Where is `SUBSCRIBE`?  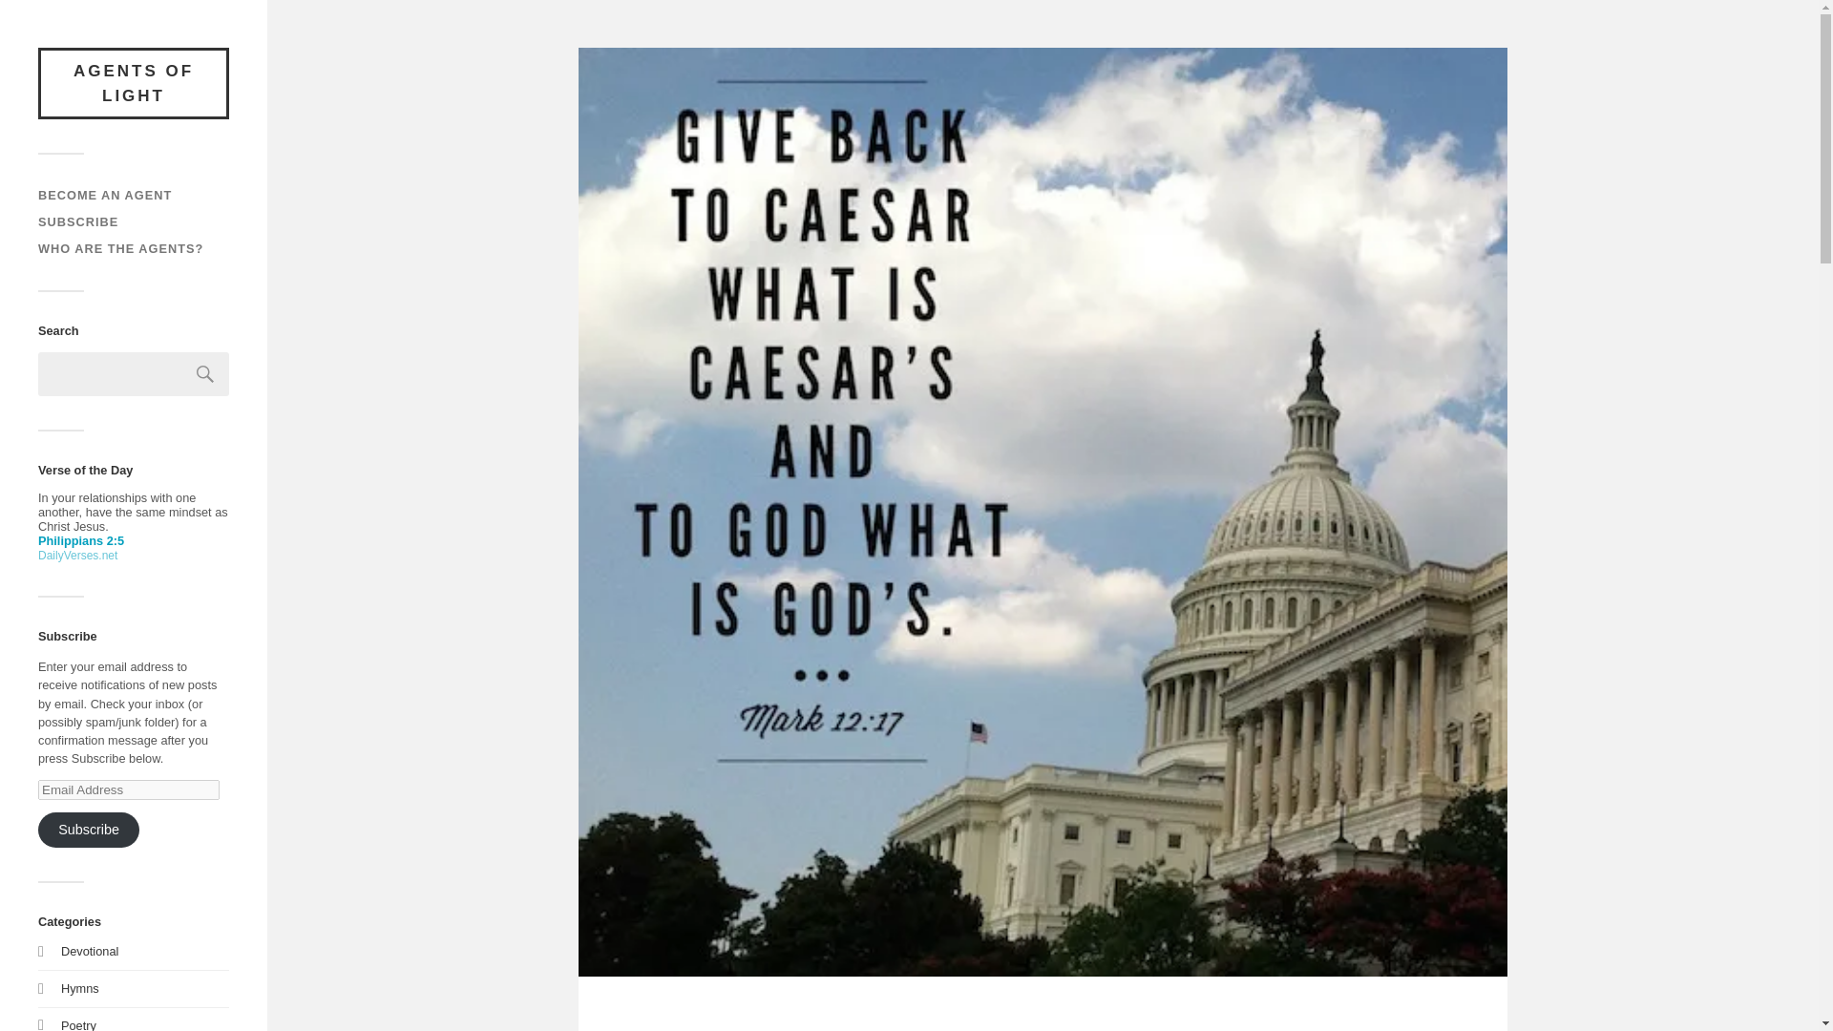 SUBSCRIBE is located at coordinates (78, 221).